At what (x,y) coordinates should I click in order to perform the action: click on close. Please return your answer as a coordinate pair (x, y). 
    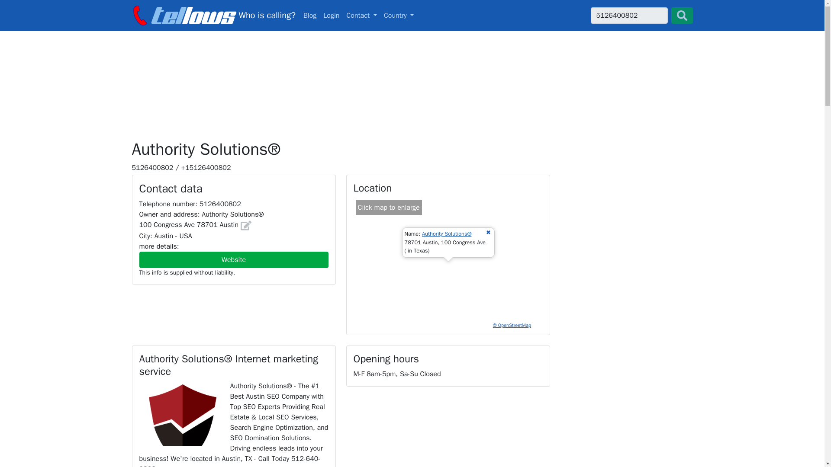
    Looking at the image, I should click on (234, 259).